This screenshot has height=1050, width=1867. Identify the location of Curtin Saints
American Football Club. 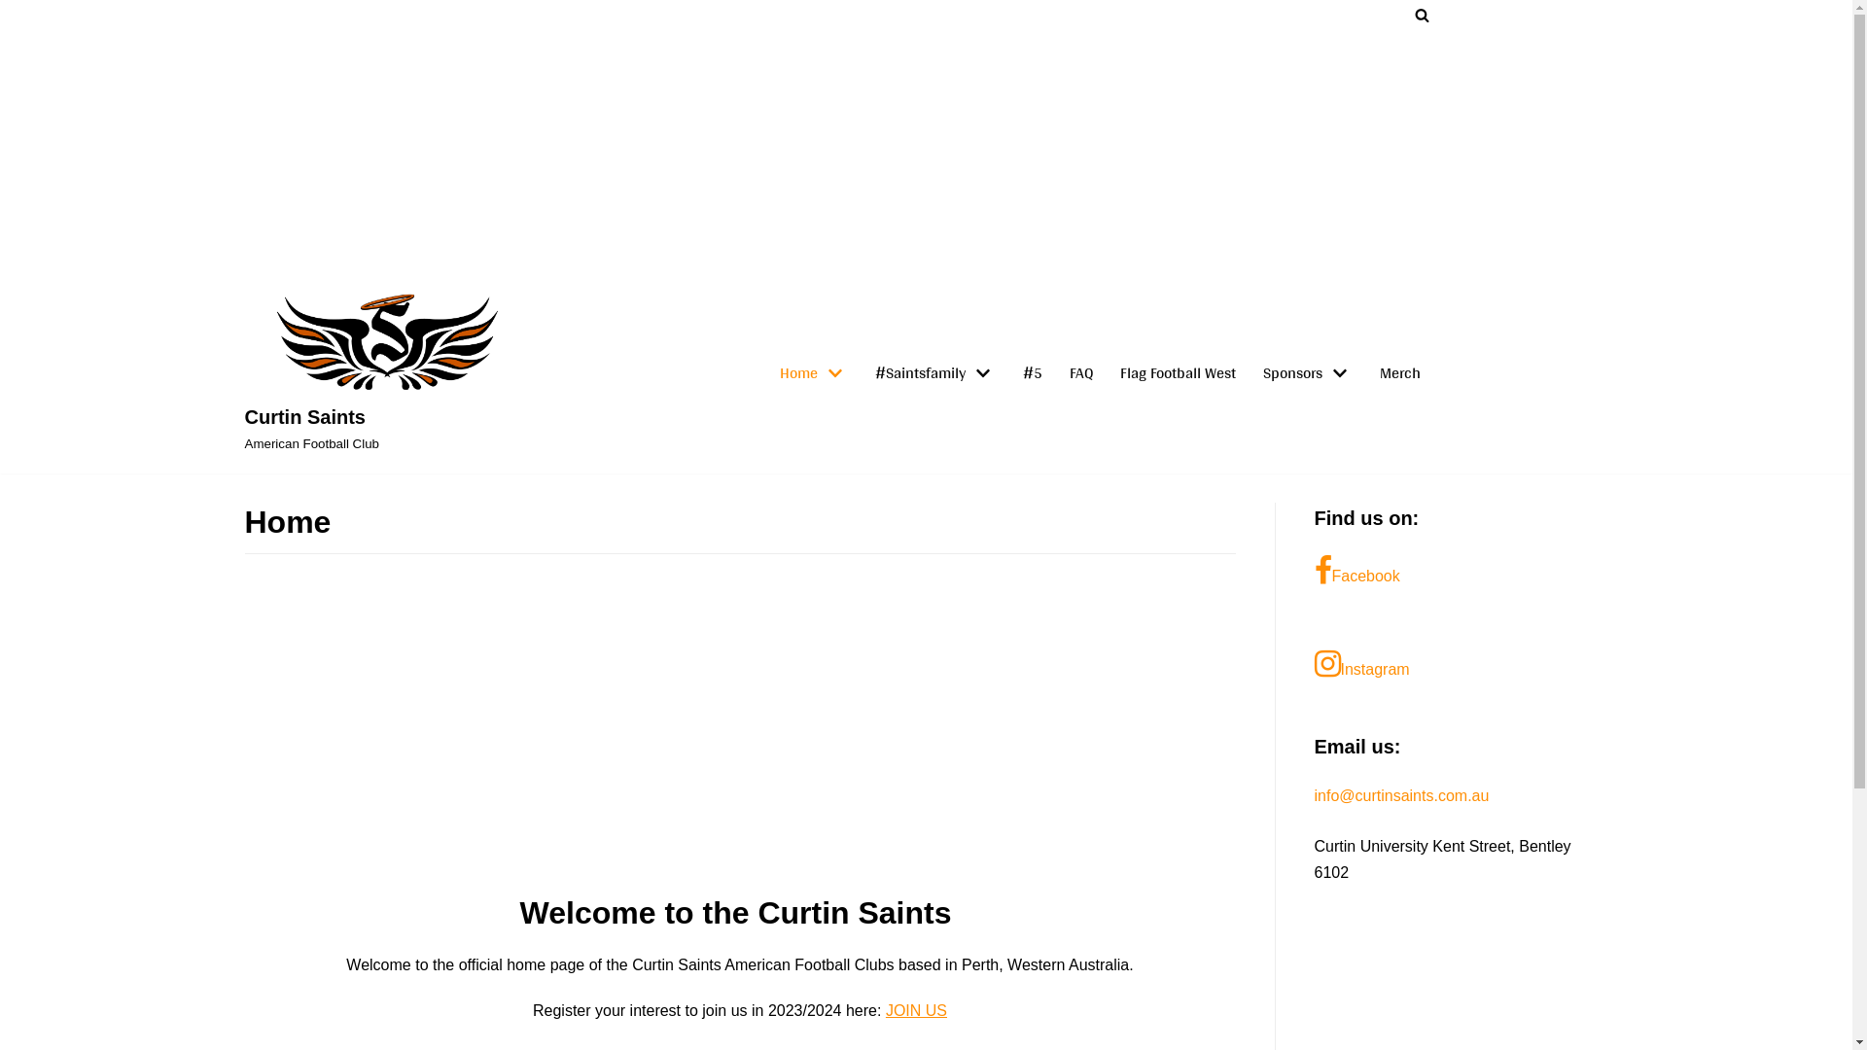
(387, 368).